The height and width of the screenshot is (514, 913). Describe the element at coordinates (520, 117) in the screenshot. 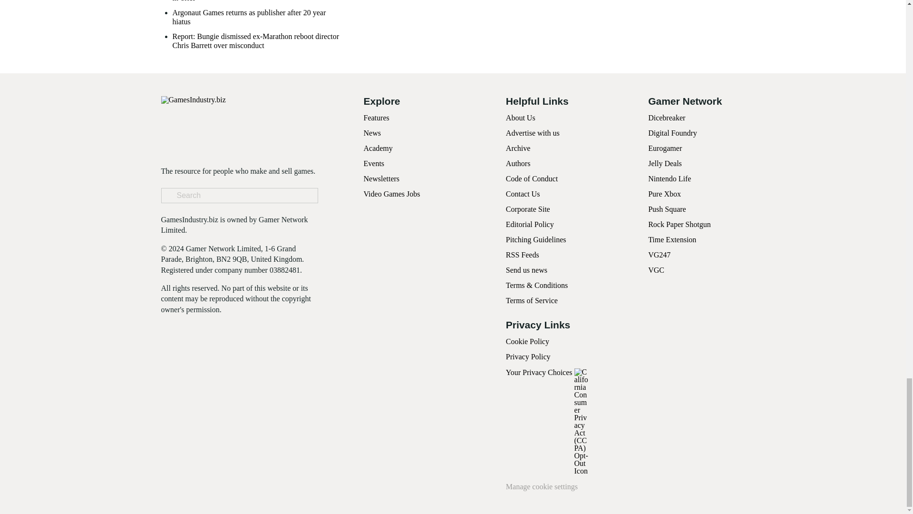

I see `About Us` at that location.